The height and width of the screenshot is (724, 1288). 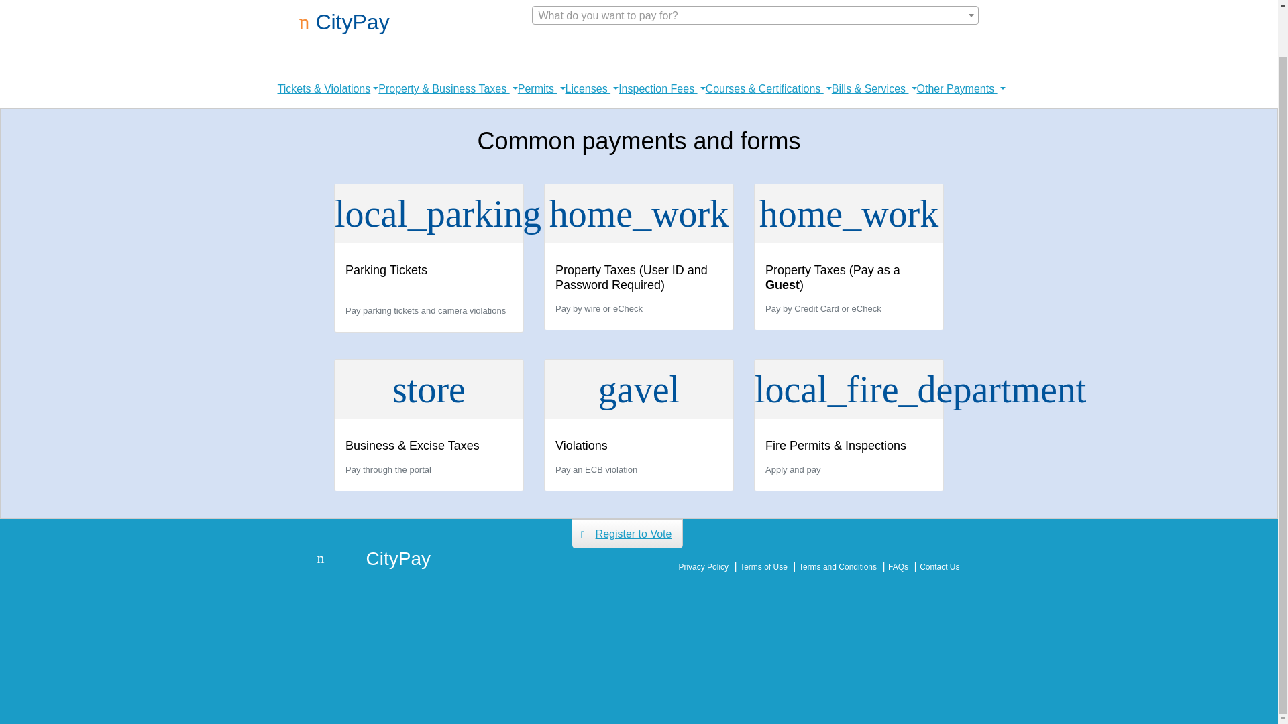 I want to click on Terms and Conditions, so click(x=837, y=567).